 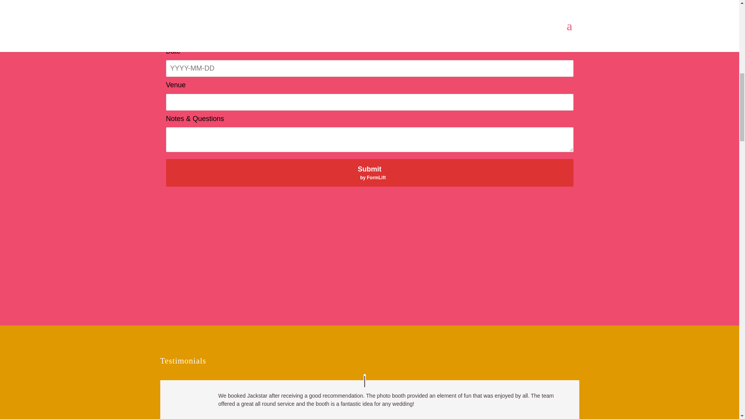 What do you see at coordinates (376, 178) in the screenshot?
I see `FormLift` at bounding box center [376, 178].